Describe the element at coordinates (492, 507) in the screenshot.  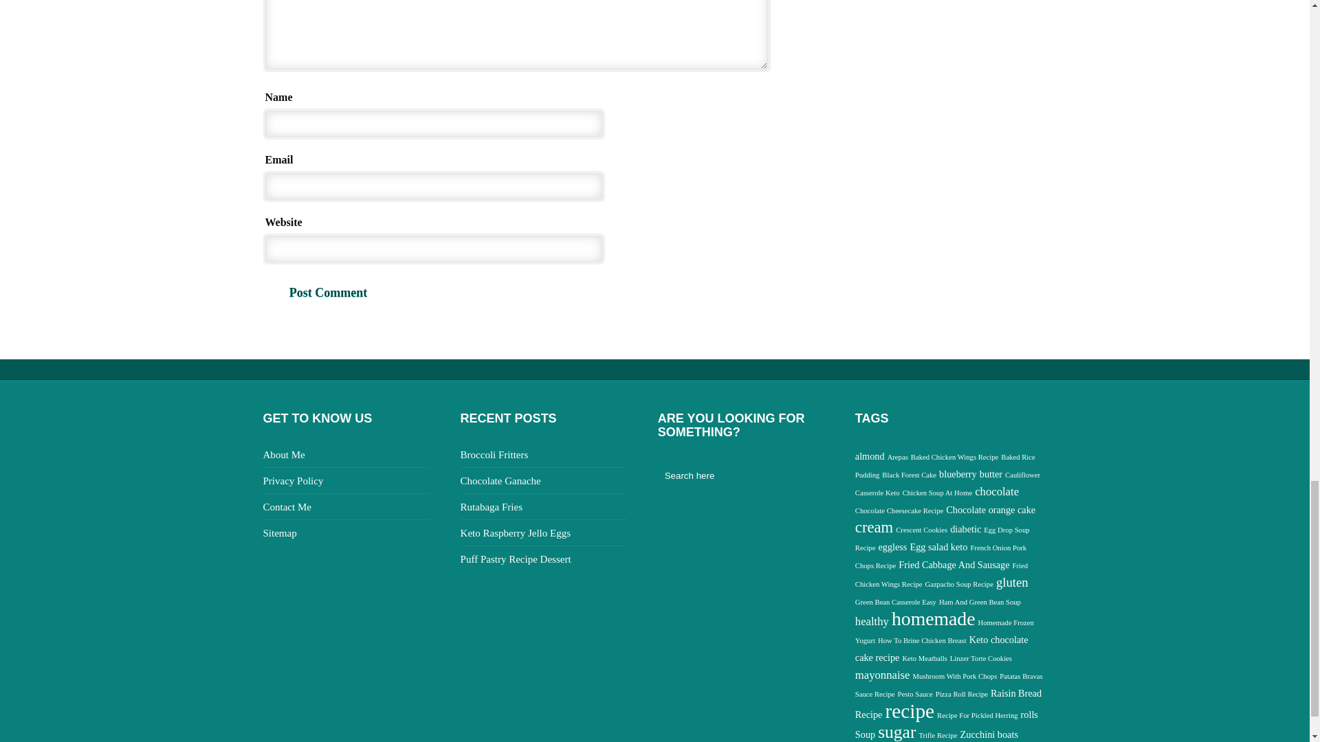
I see `Rutabaga Fries` at that location.